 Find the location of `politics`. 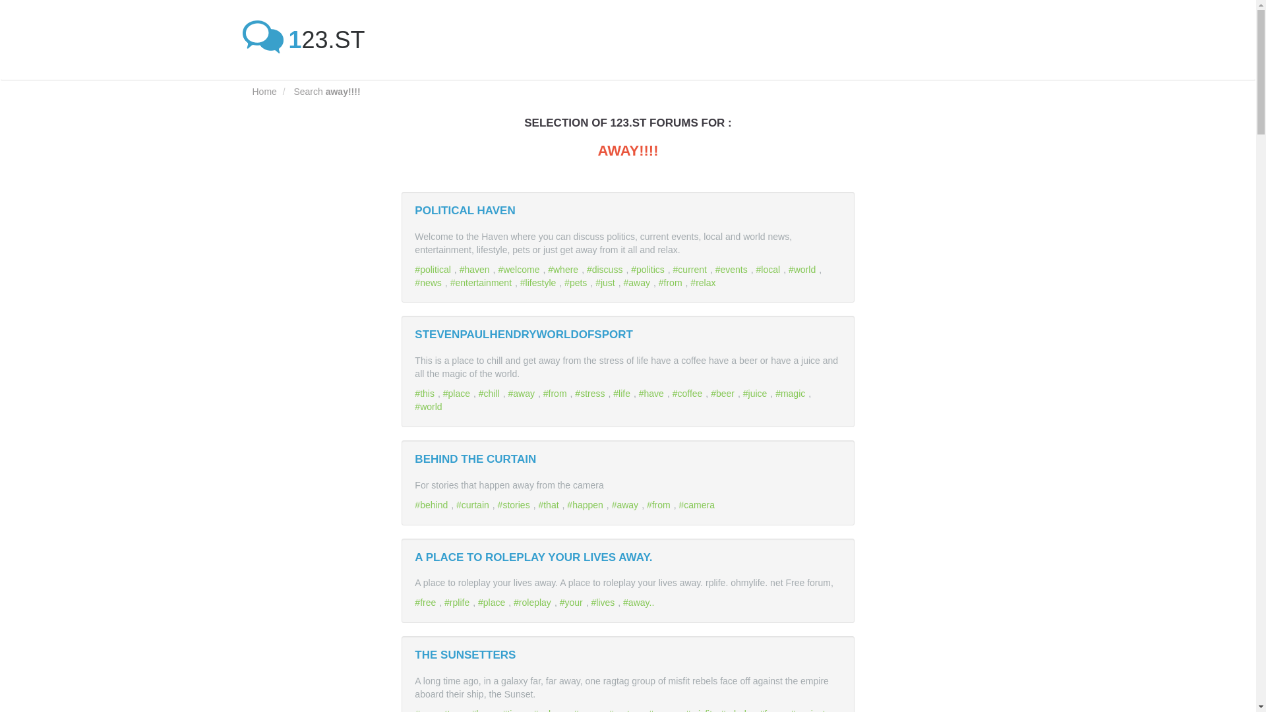

politics is located at coordinates (649, 269).